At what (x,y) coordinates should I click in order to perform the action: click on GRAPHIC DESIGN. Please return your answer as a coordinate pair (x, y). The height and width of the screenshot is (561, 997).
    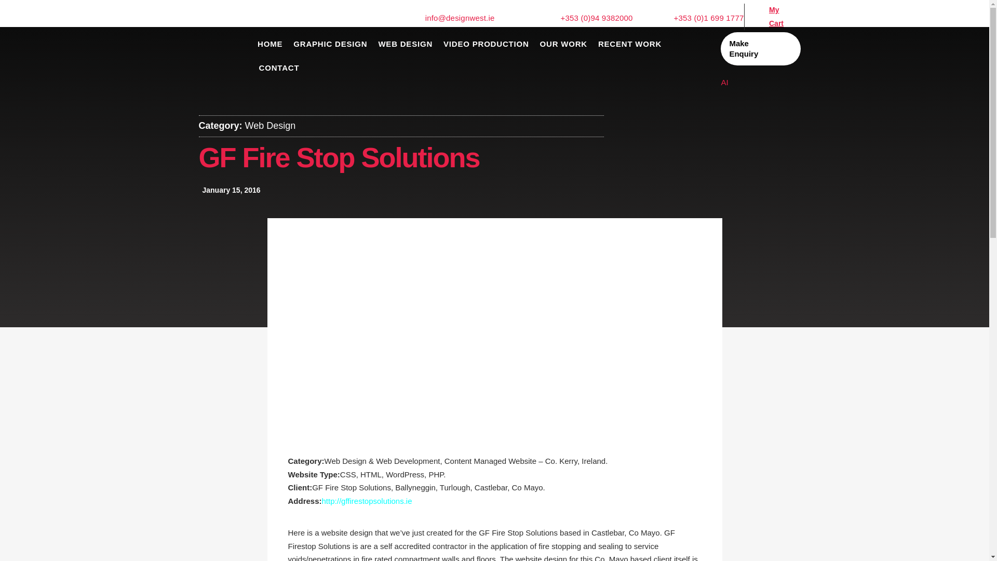
    Looking at the image, I should click on (330, 44).